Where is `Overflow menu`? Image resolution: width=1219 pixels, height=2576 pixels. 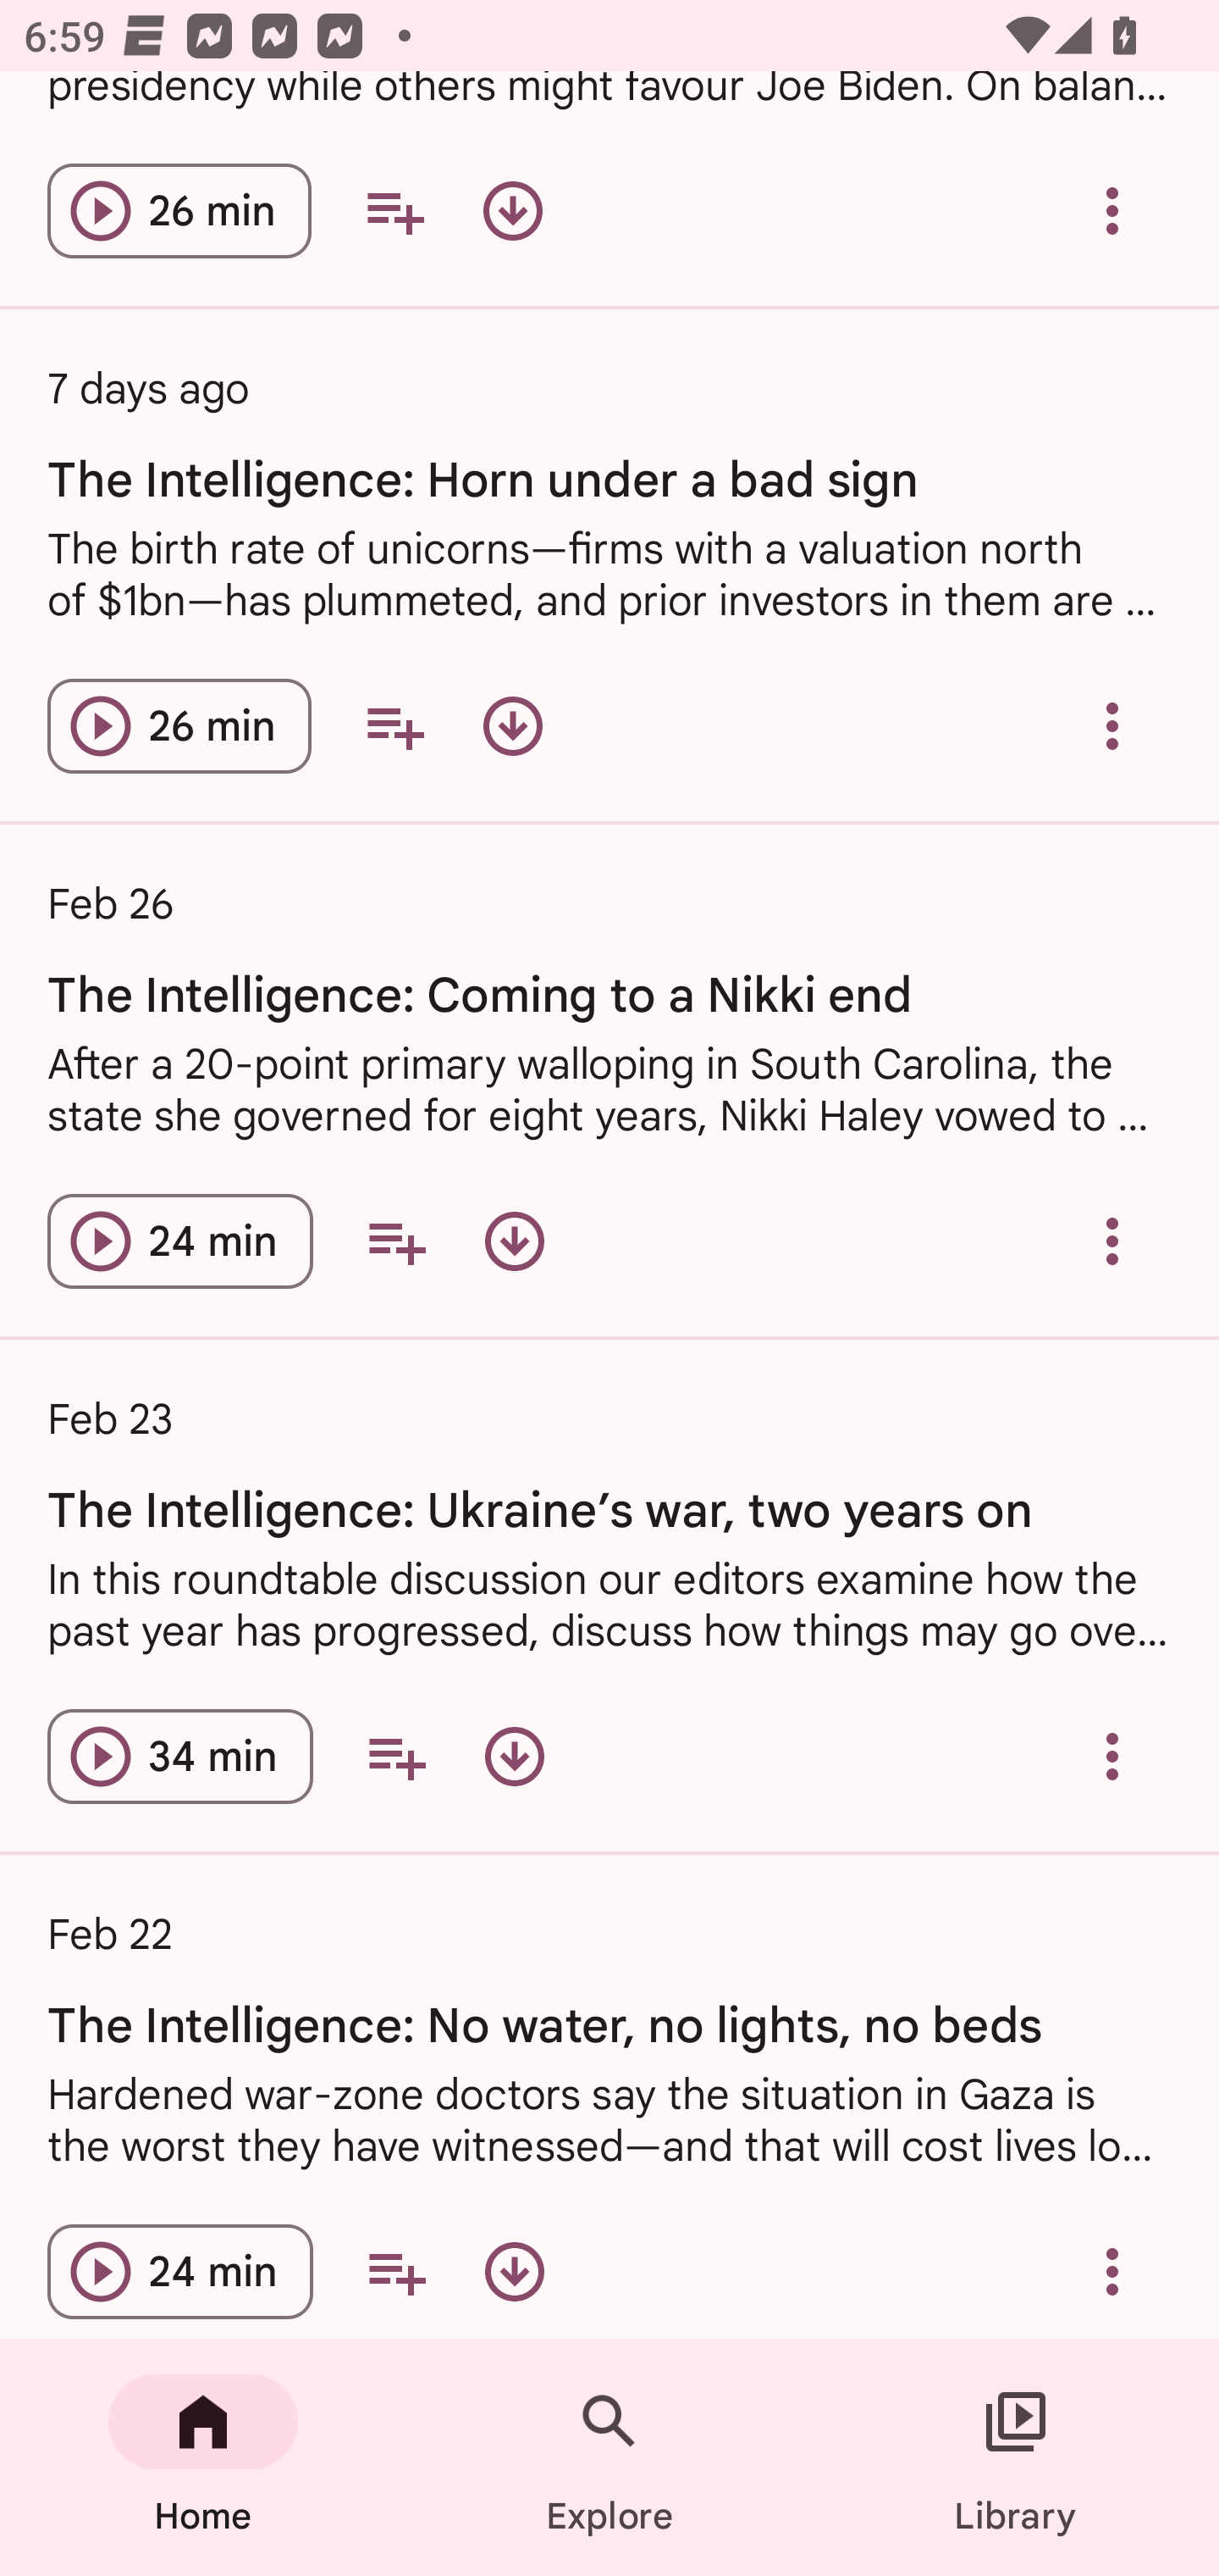
Overflow menu is located at coordinates (1112, 211).